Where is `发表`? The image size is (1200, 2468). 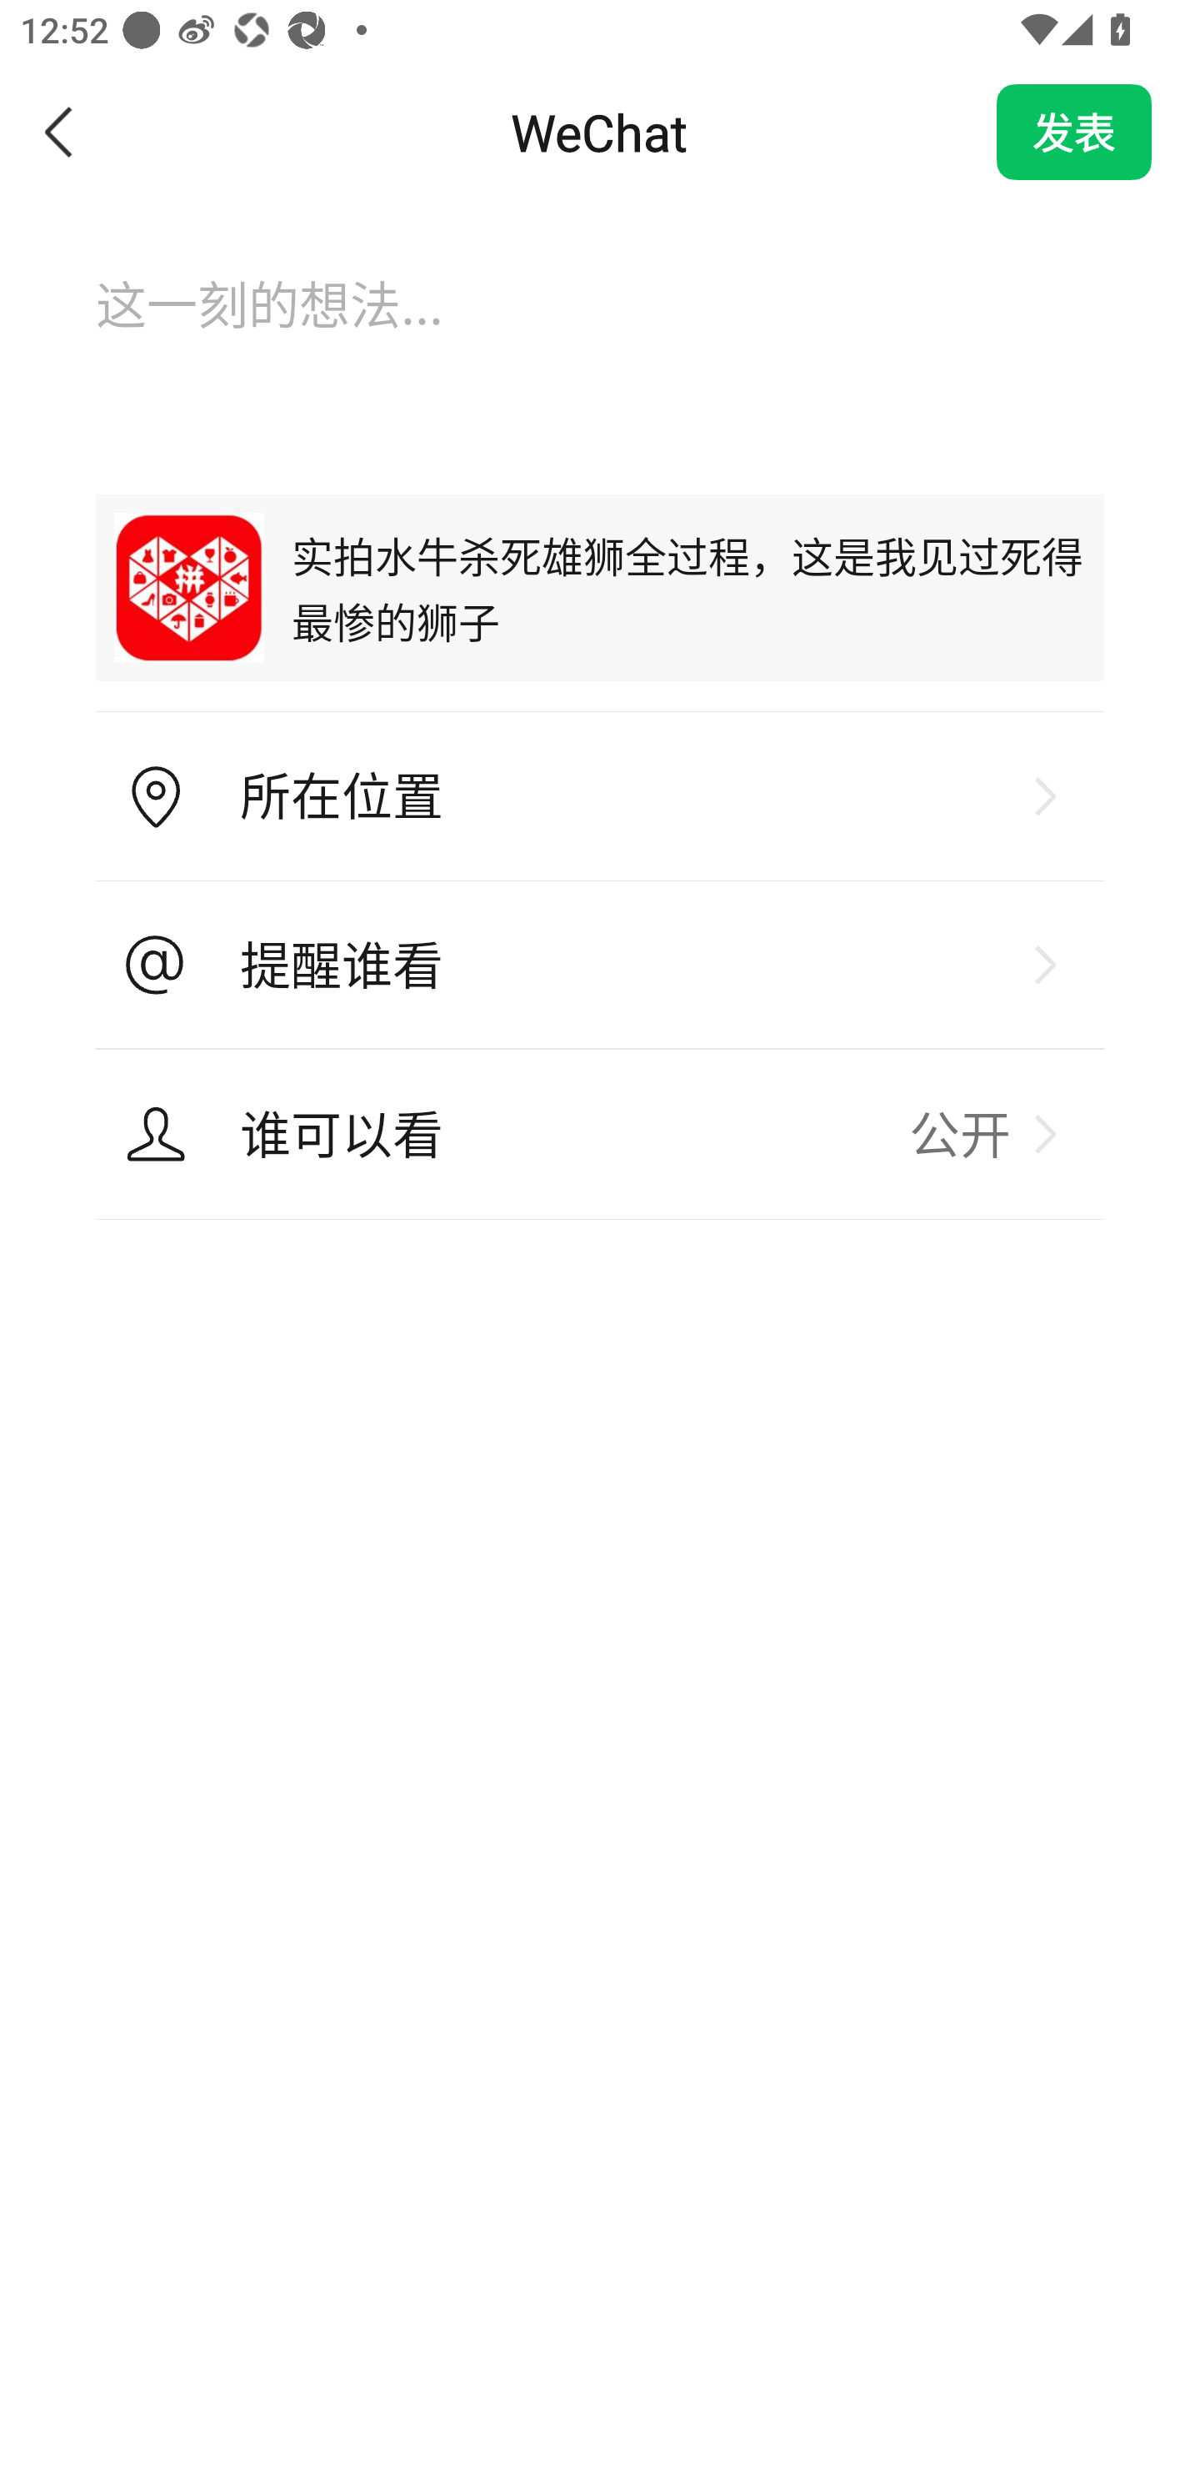
发表 is located at coordinates (1074, 132).